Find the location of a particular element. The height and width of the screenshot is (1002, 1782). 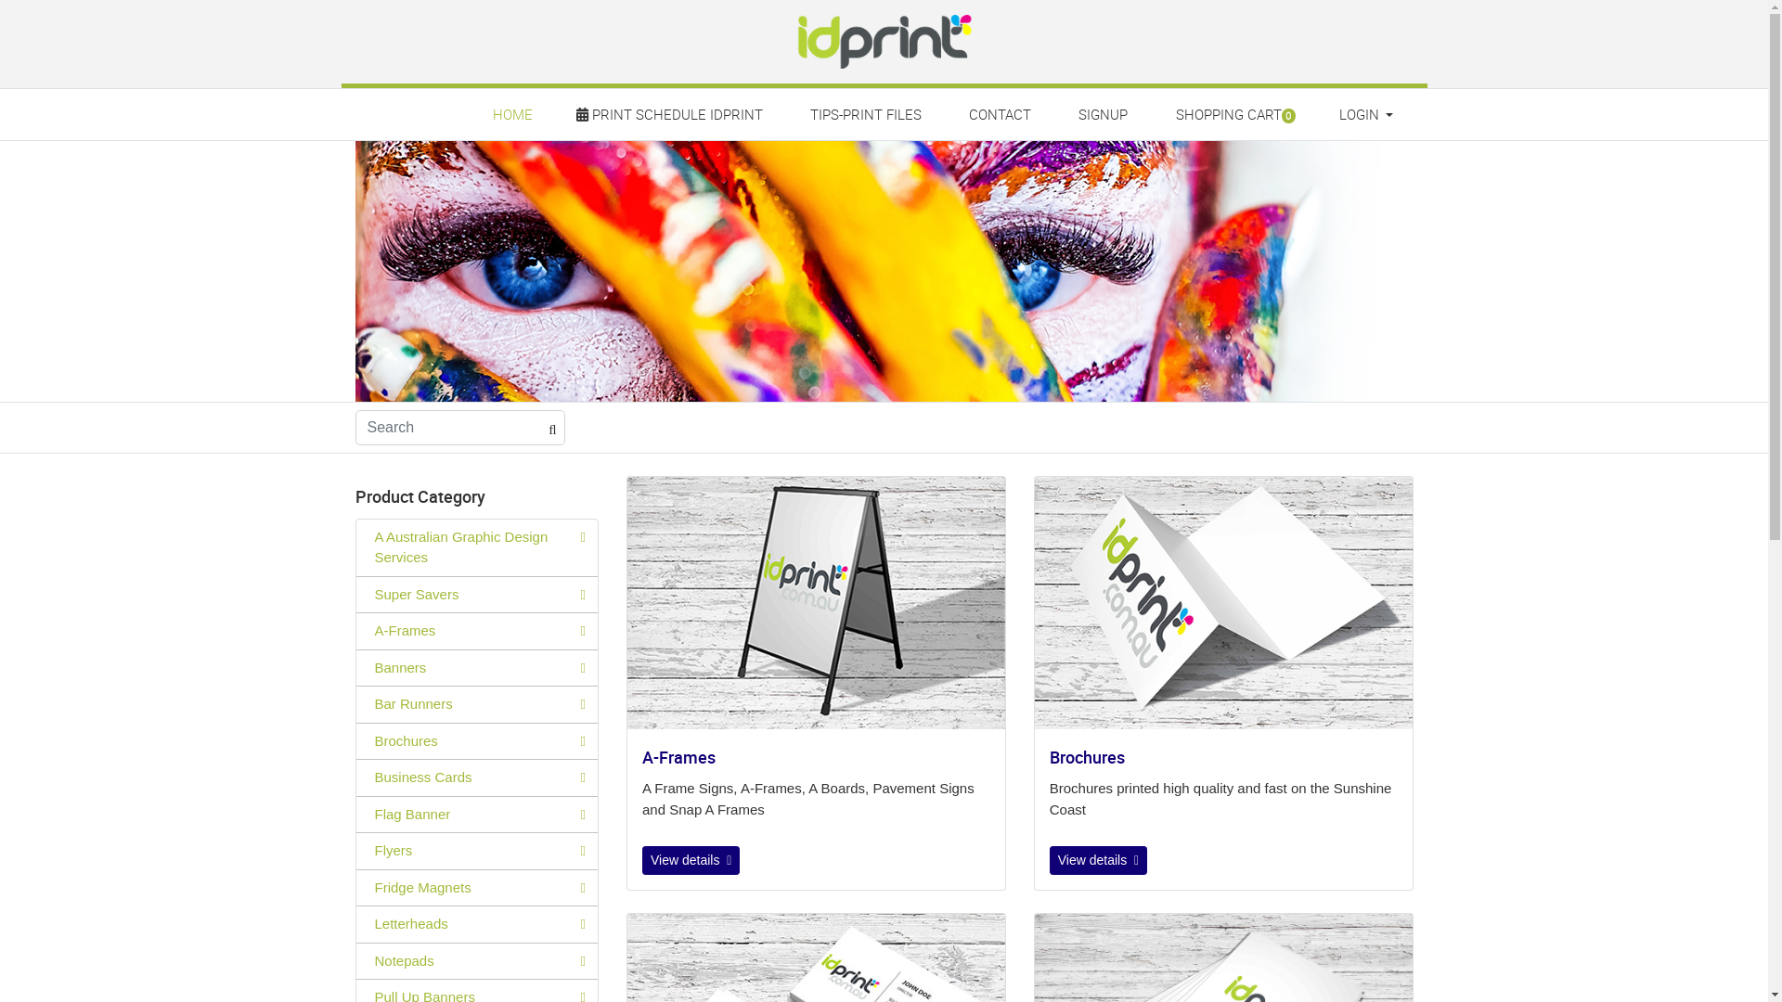

View details is located at coordinates (1099, 861).